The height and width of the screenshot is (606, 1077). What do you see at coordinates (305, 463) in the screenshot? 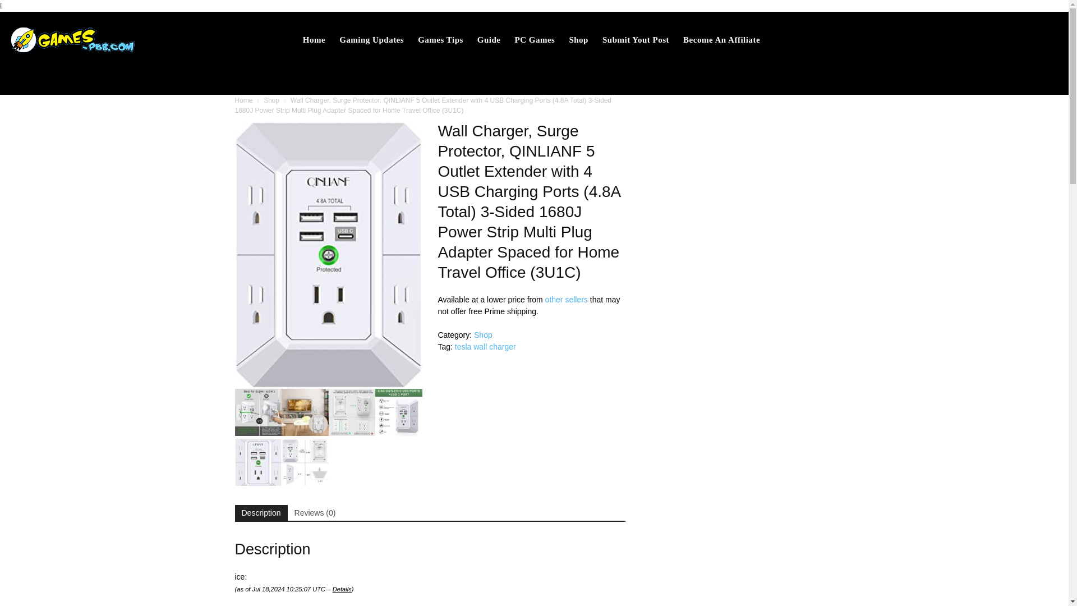
I see `B08R6S1M1K-6-1708930315331` at bounding box center [305, 463].